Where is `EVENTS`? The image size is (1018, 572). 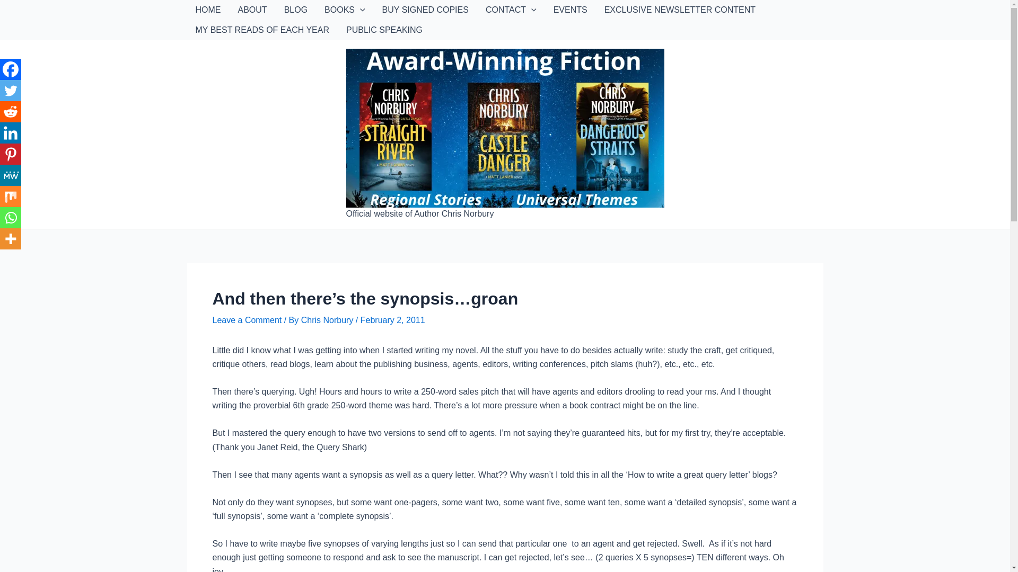 EVENTS is located at coordinates (570, 10).